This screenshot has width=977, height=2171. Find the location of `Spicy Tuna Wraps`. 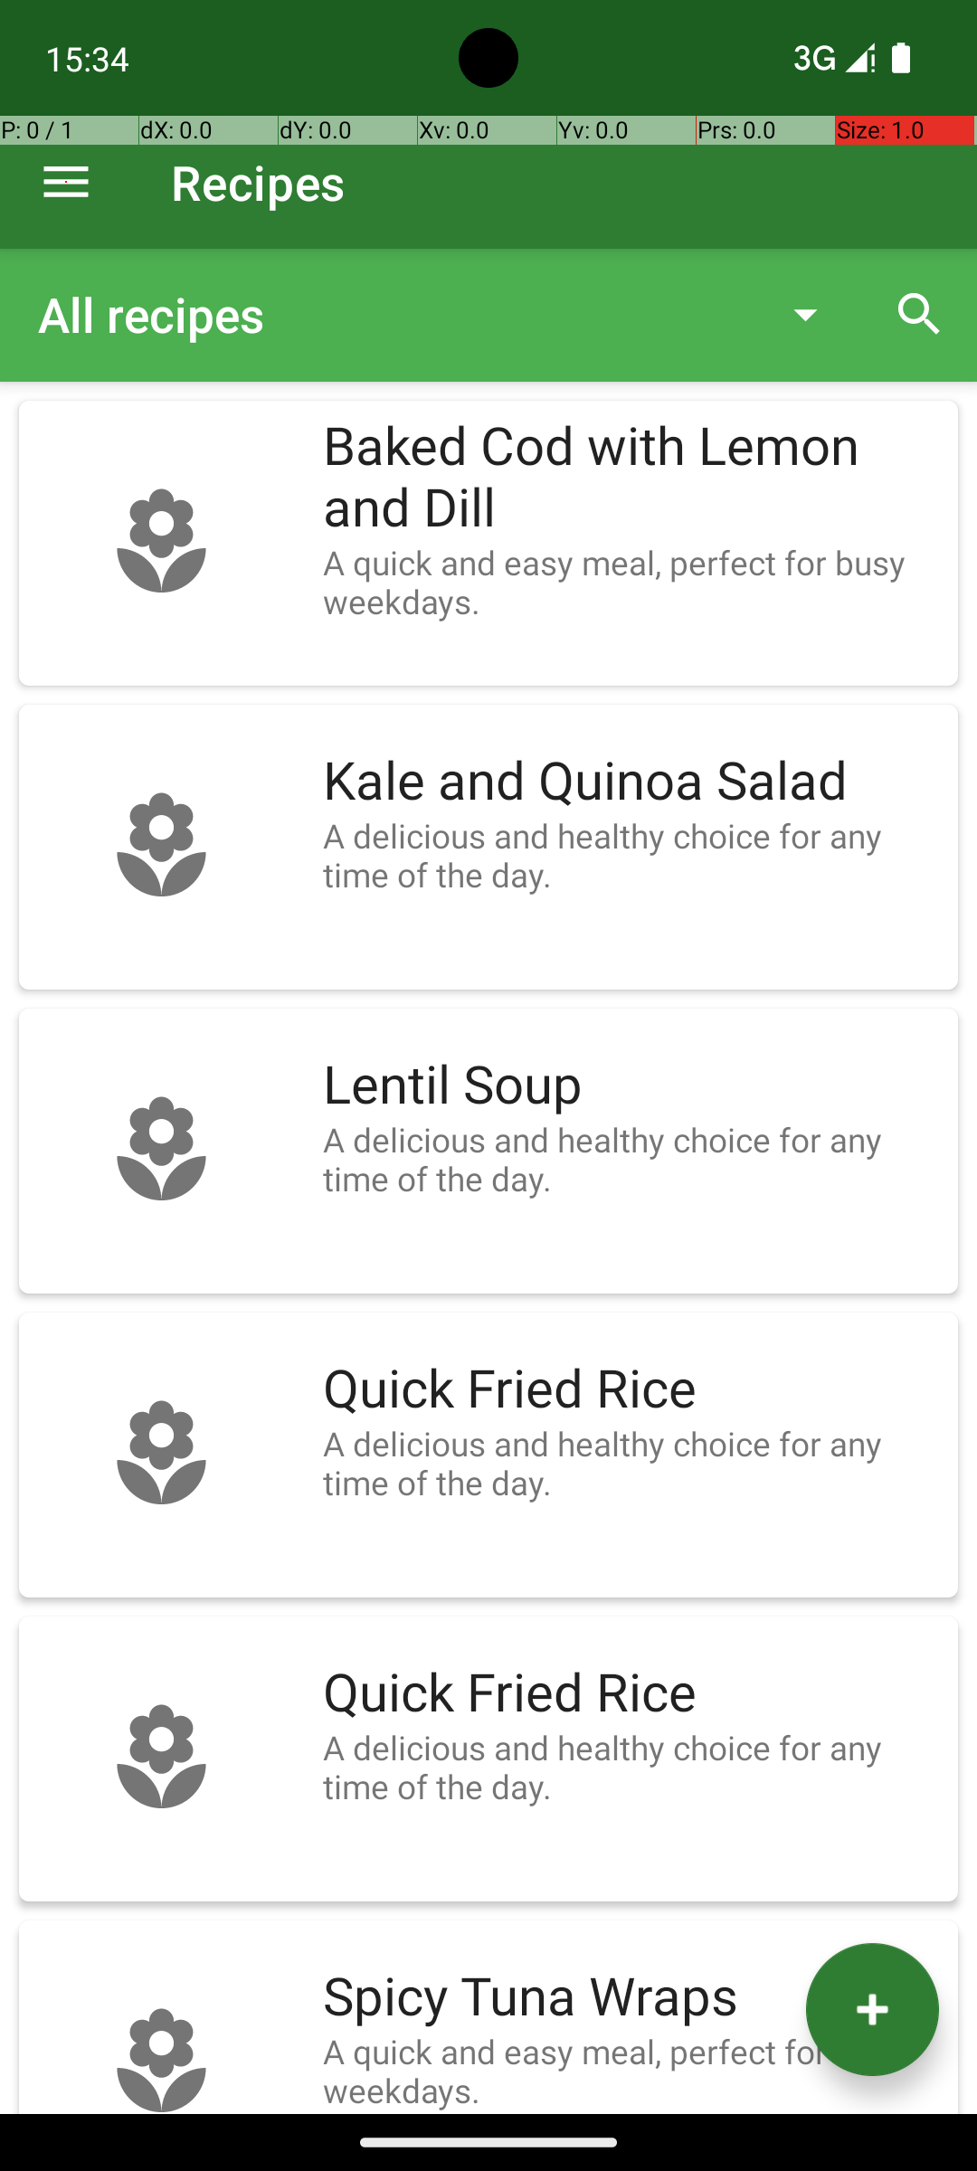

Spicy Tuna Wraps is located at coordinates (631, 1997).